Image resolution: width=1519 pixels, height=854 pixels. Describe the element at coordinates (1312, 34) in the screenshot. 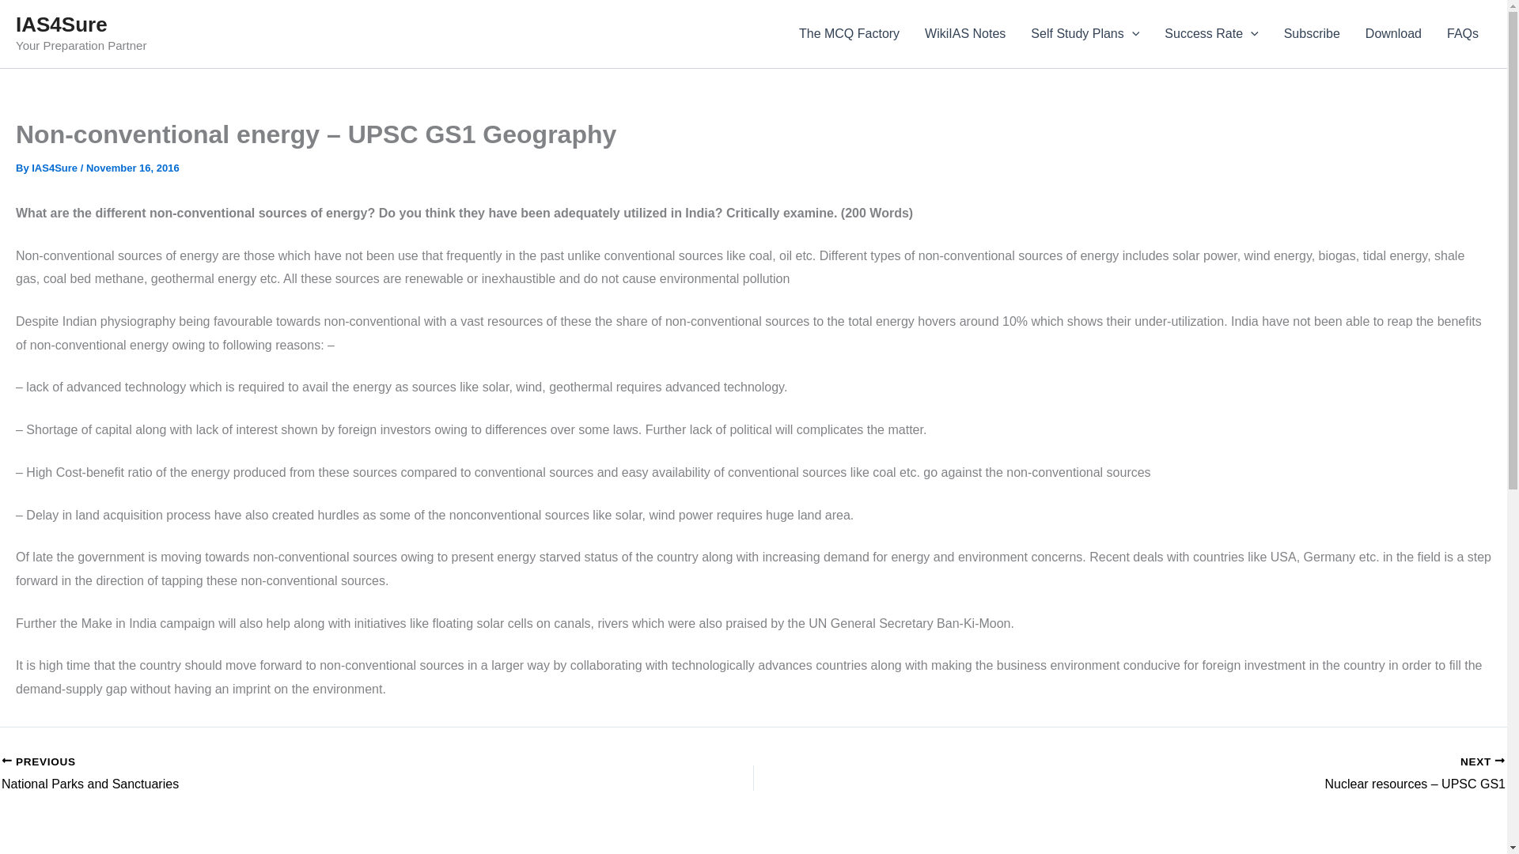

I see `Subscribe` at that location.